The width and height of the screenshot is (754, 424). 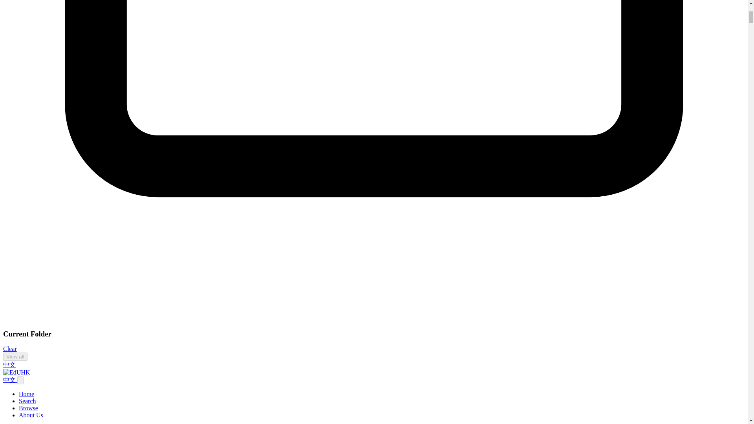 I want to click on About Us, so click(x=31, y=415).